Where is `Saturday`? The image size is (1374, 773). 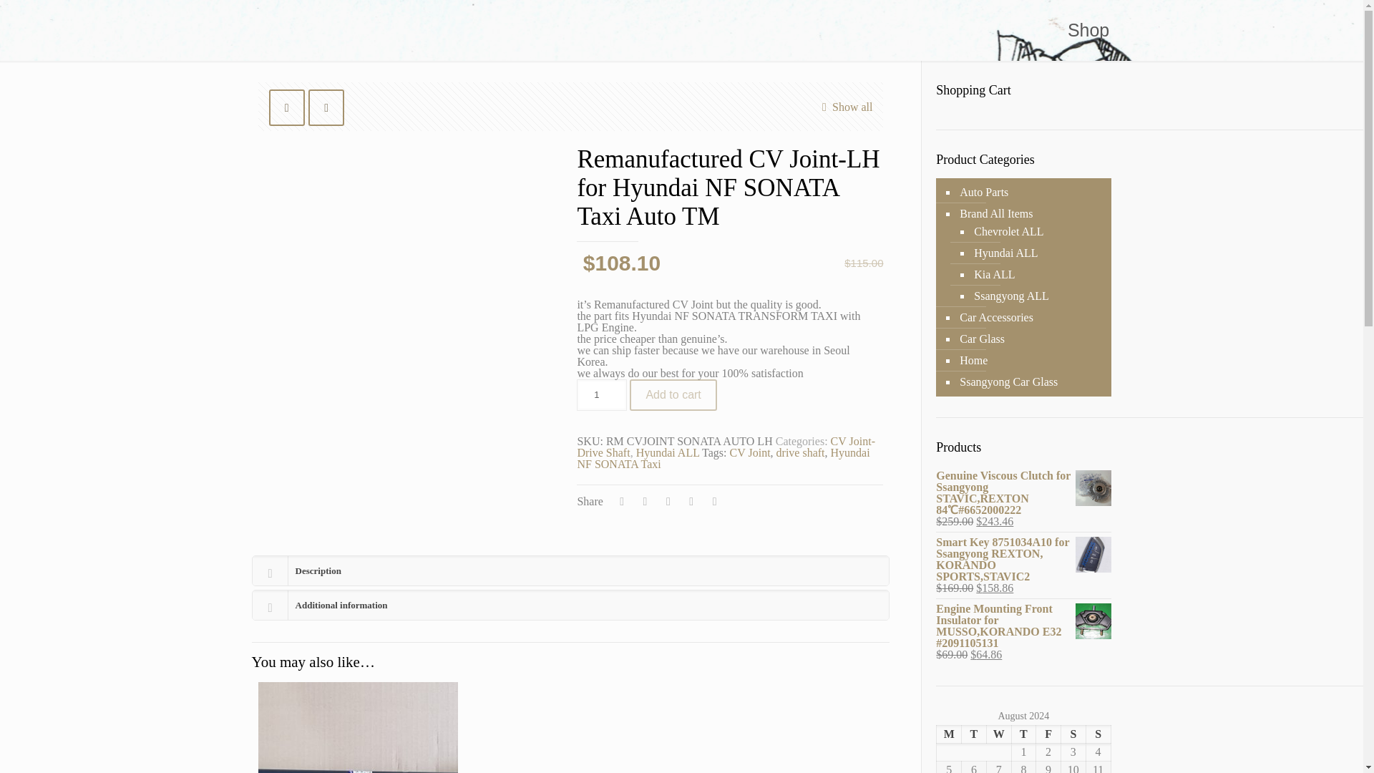
Saturday is located at coordinates (1073, 734).